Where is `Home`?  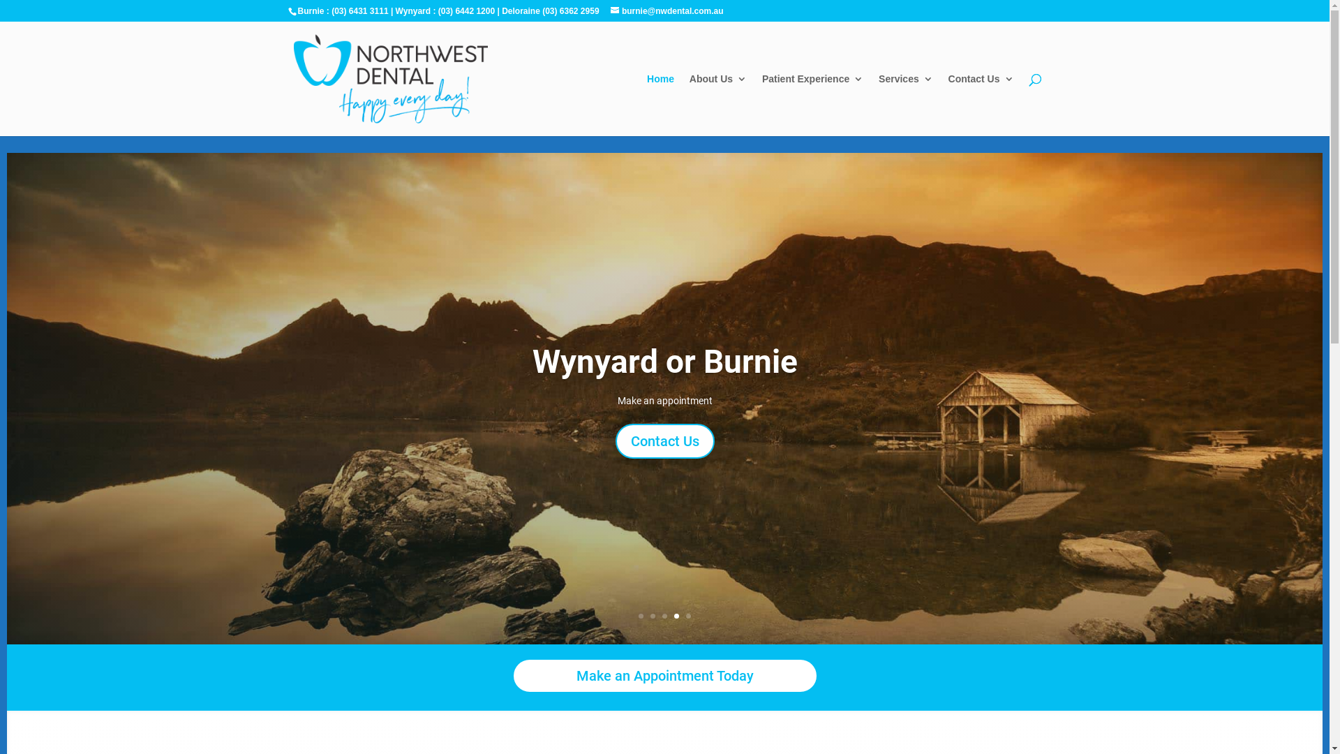
Home is located at coordinates (660, 105).